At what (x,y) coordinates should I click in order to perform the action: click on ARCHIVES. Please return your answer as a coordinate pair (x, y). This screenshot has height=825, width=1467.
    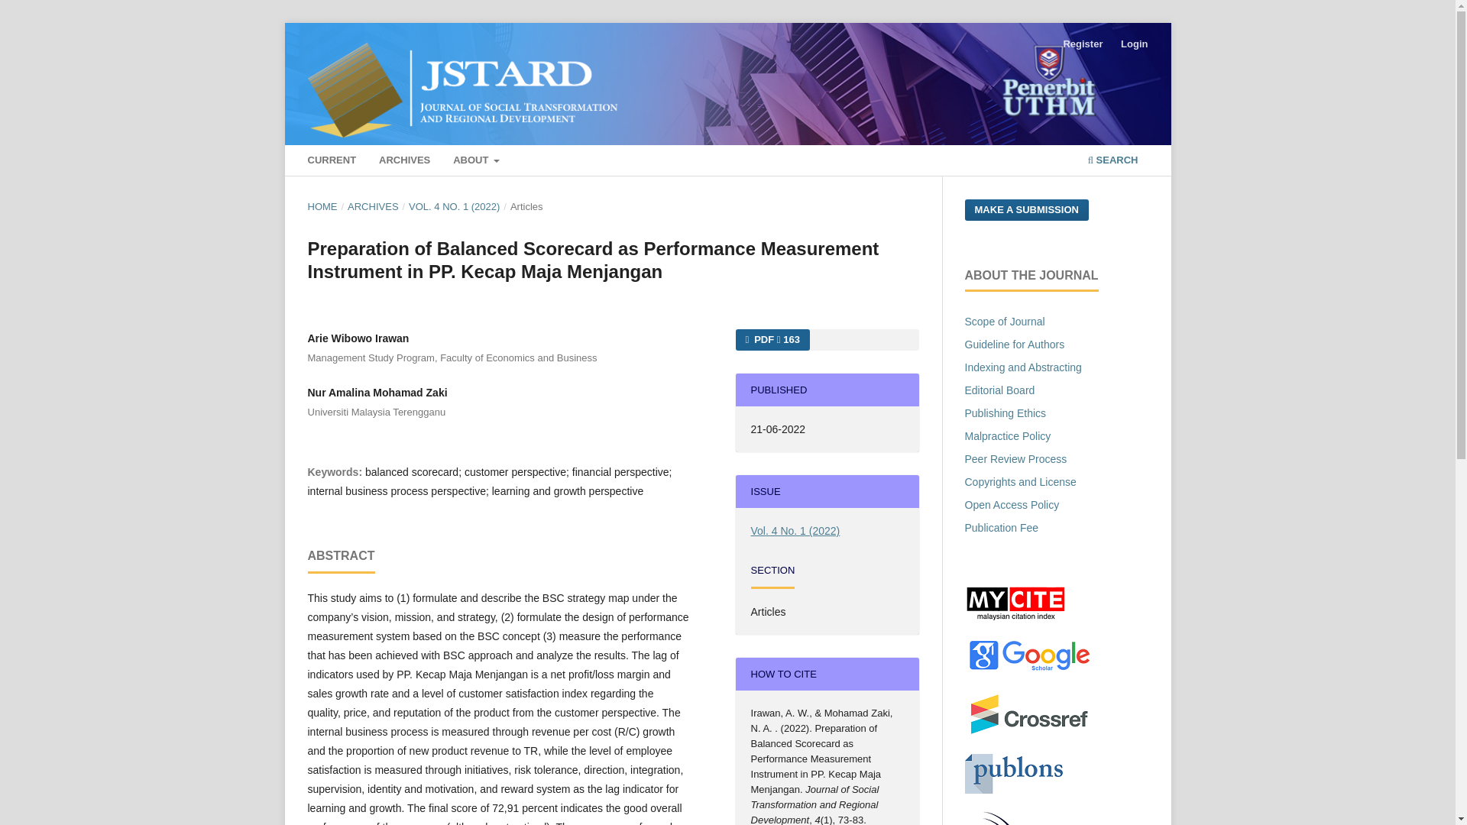
    Looking at the image, I should click on (373, 206).